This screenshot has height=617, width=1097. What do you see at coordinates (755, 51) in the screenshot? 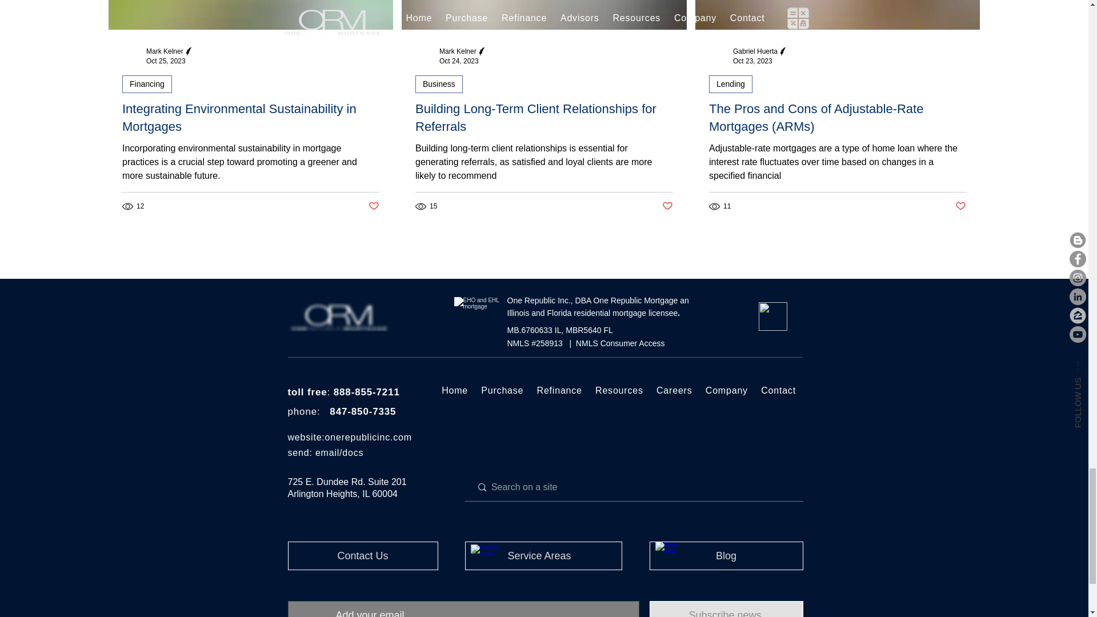
I see `Gabriel Huerta` at bounding box center [755, 51].